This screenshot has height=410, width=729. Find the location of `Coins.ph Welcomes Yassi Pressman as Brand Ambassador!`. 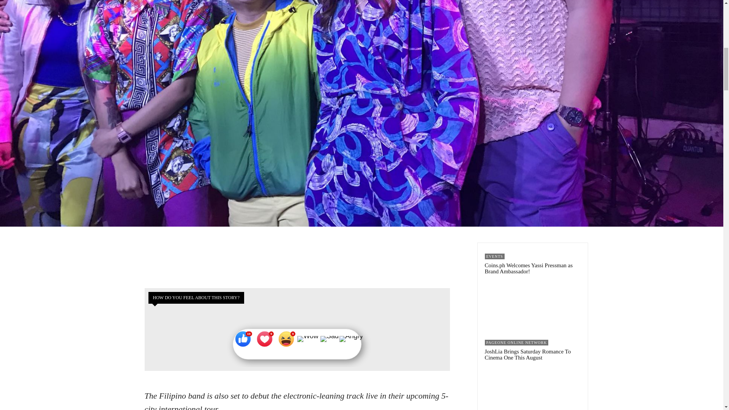

Coins.ph Welcomes Yassi Pressman as Brand Ambassador! is located at coordinates (529, 268).